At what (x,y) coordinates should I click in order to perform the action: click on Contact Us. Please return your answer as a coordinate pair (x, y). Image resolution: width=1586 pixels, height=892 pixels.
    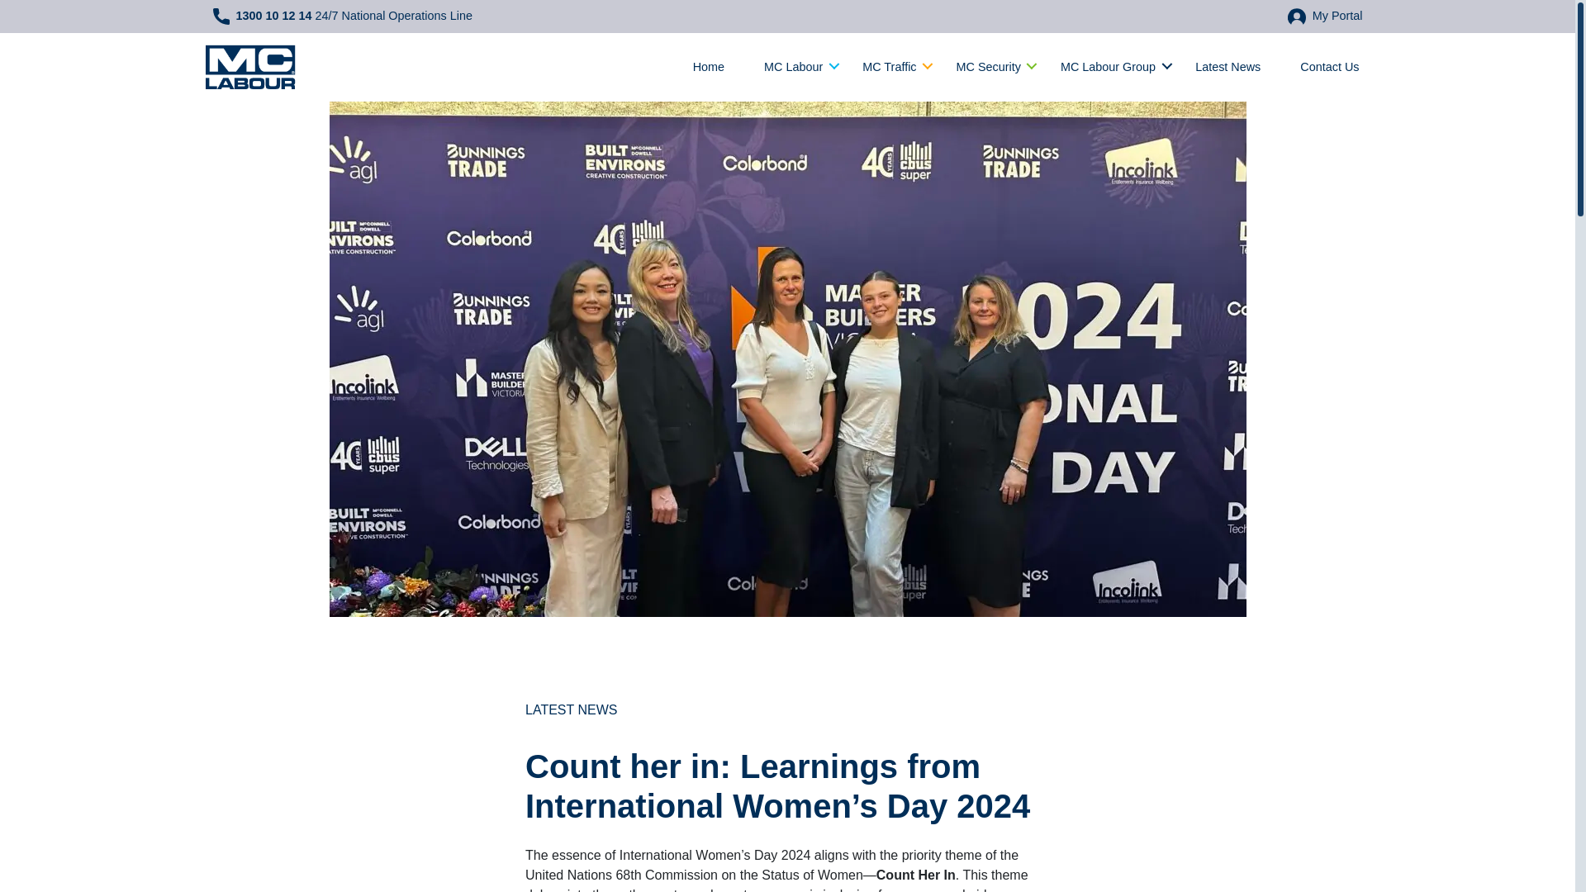
    Looking at the image, I should click on (1325, 67).